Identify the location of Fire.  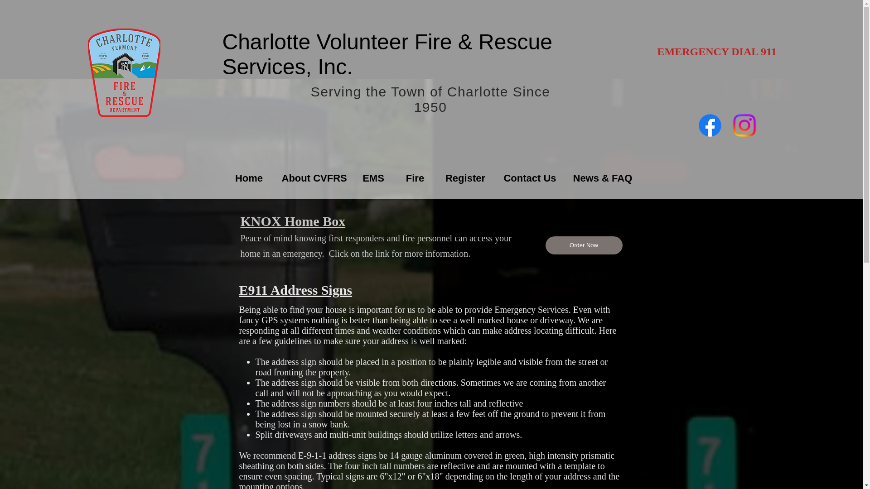
(415, 174).